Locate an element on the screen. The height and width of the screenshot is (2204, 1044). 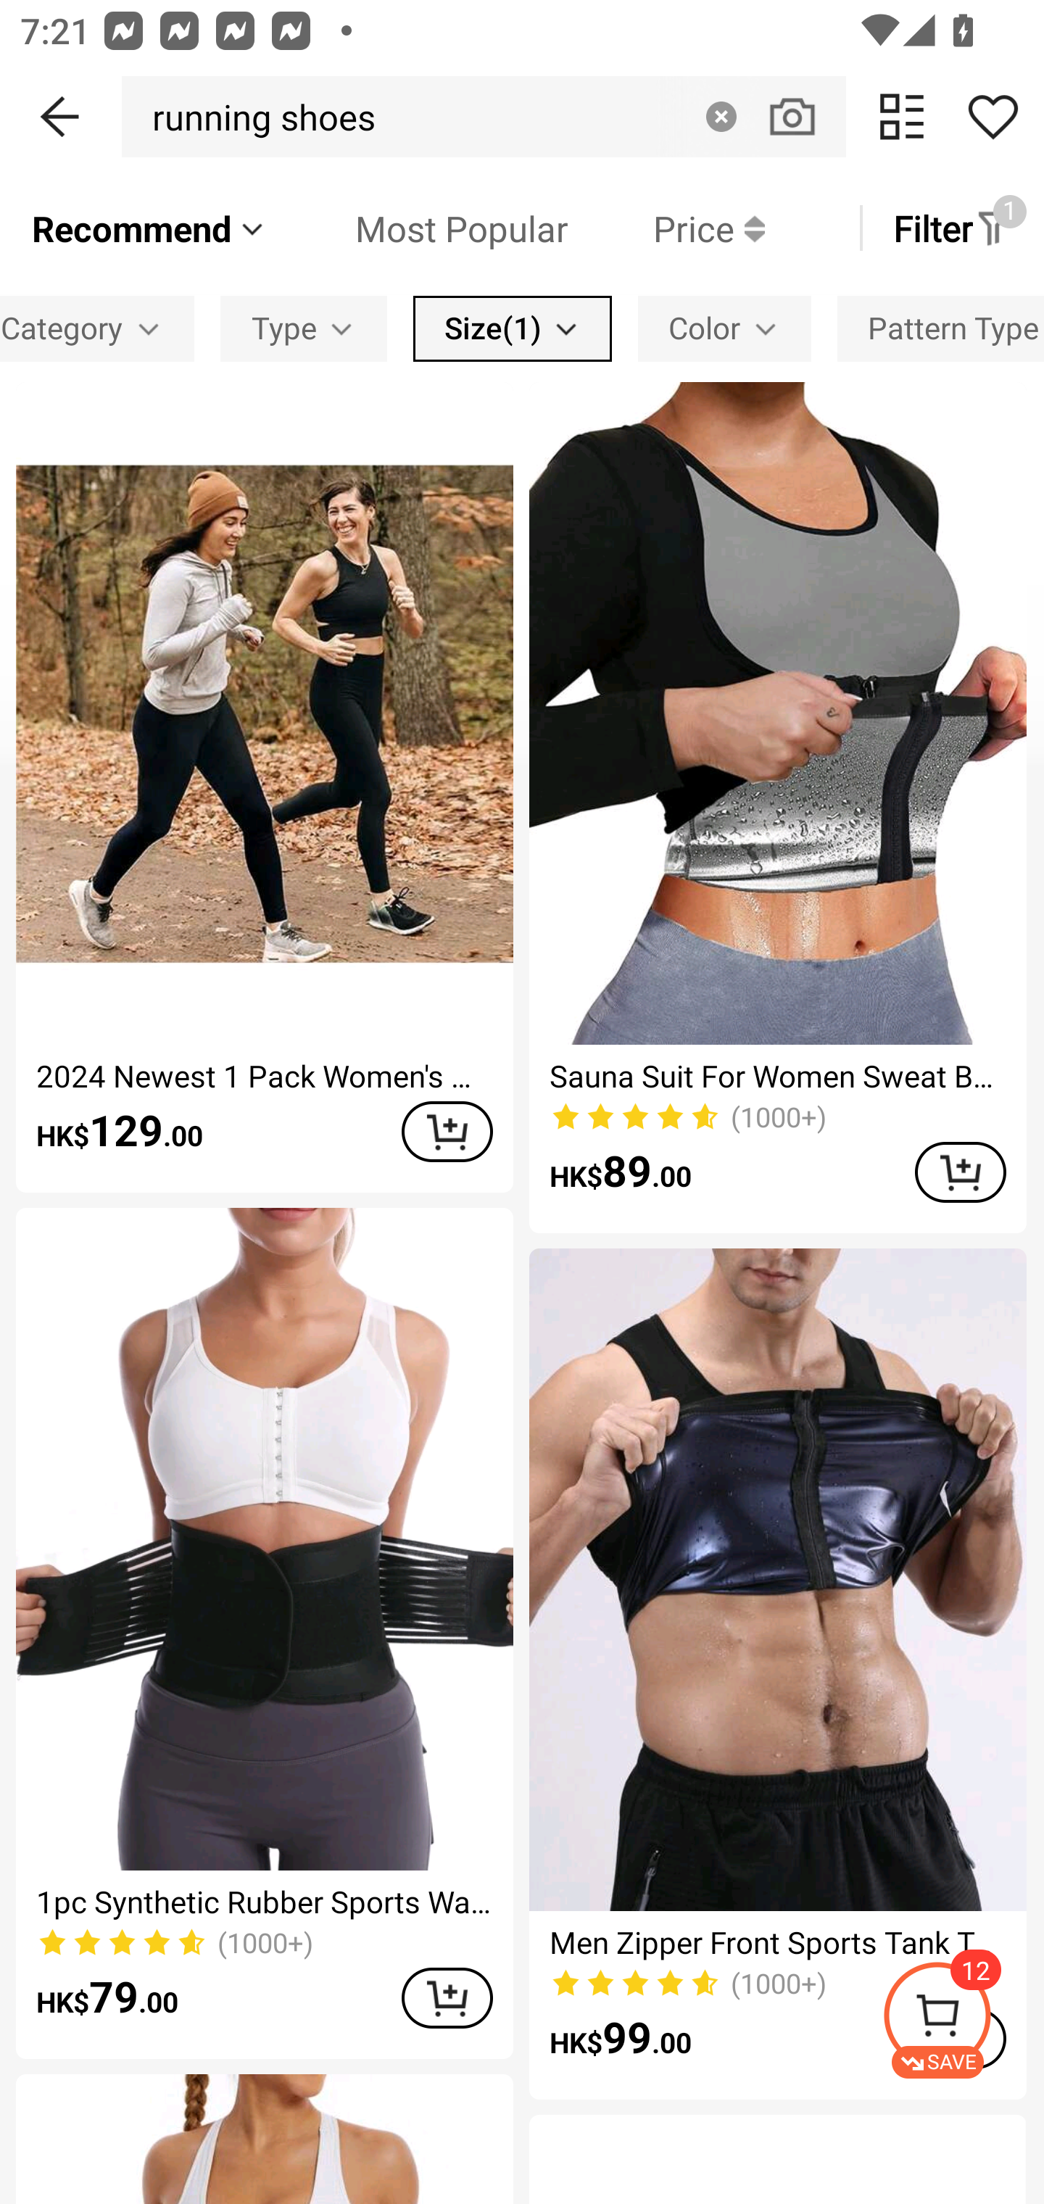
Filter 1 is located at coordinates (952, 228).